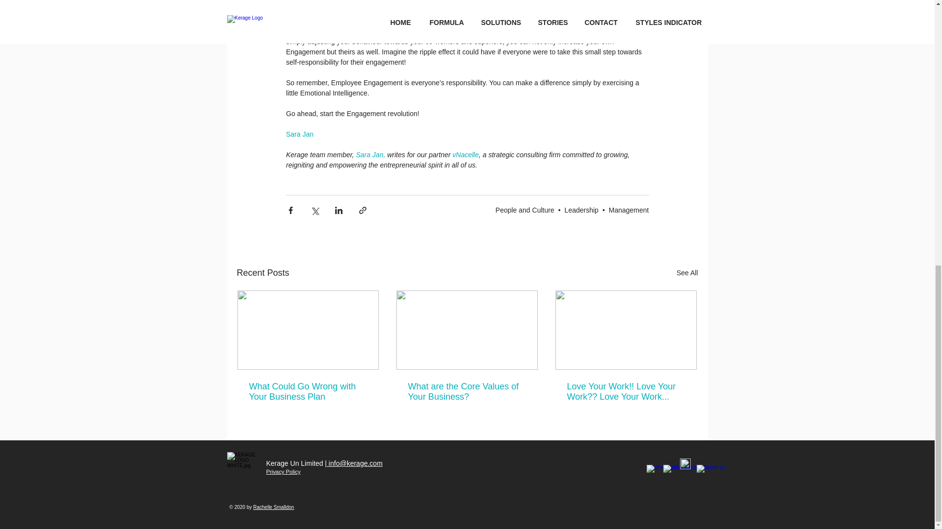 The width and height of the screenshot is (942, 529). I want to click on Management, so click(628, 210).